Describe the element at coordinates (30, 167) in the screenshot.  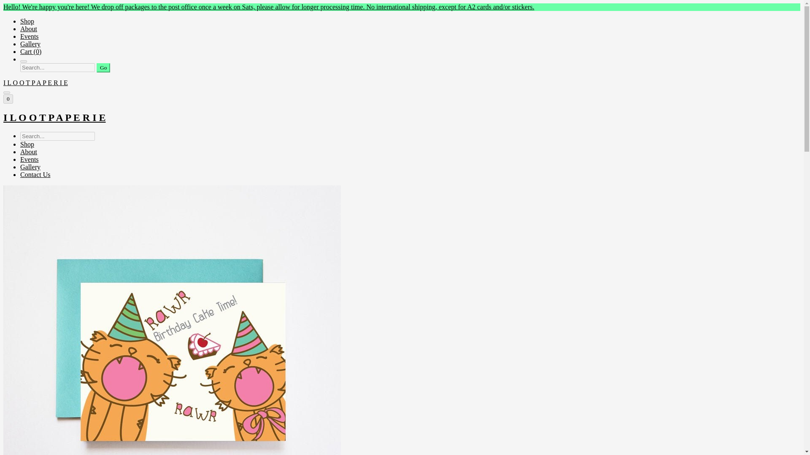
I see `Gallery` at that location.